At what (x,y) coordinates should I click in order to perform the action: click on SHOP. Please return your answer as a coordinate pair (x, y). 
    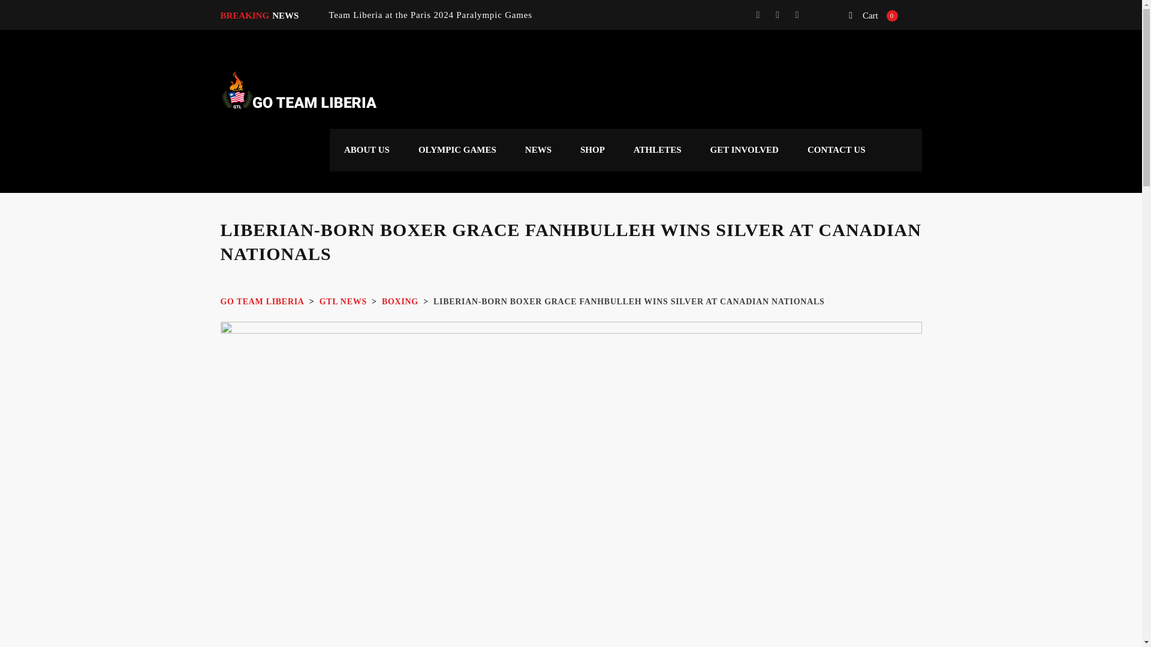
    Looking at the image, I should click on (592, 150).